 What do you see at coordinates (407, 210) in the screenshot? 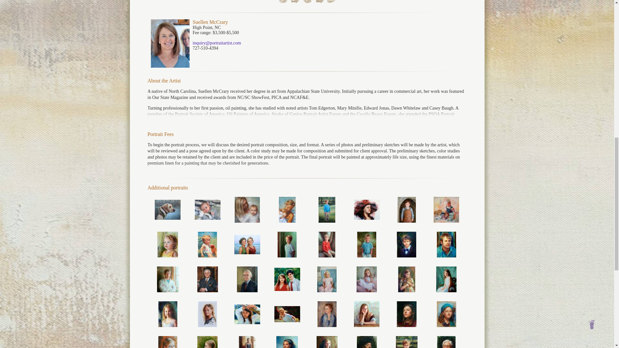
I see `portraits, portrait artists` at bounding box center [407, 210].